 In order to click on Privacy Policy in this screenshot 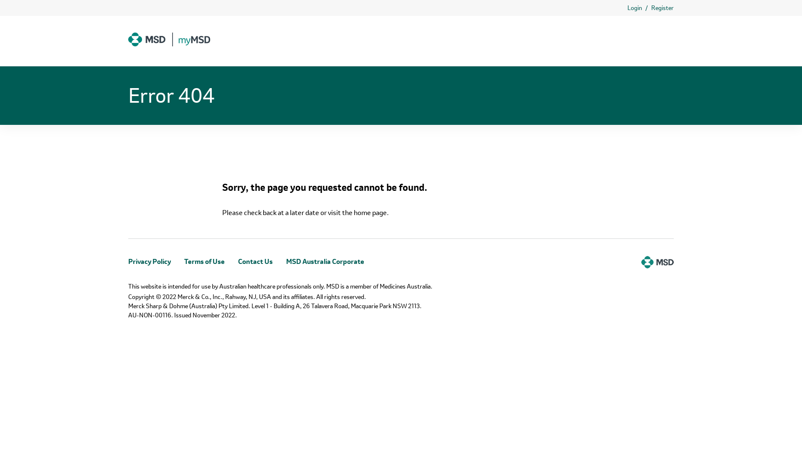, I will do `click(150, 261)`.